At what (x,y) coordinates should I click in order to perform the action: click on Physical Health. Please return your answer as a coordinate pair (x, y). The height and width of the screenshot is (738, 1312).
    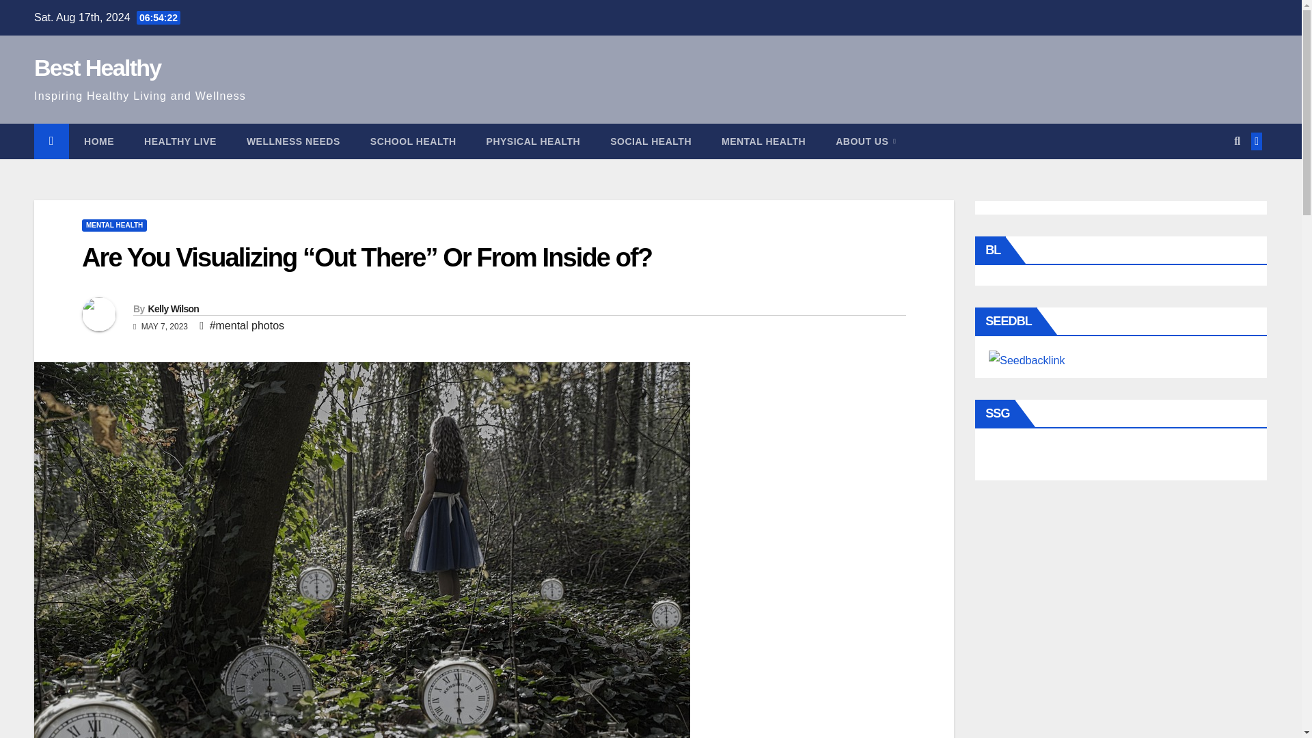
    Looking at the image, I should click on (533, 141).